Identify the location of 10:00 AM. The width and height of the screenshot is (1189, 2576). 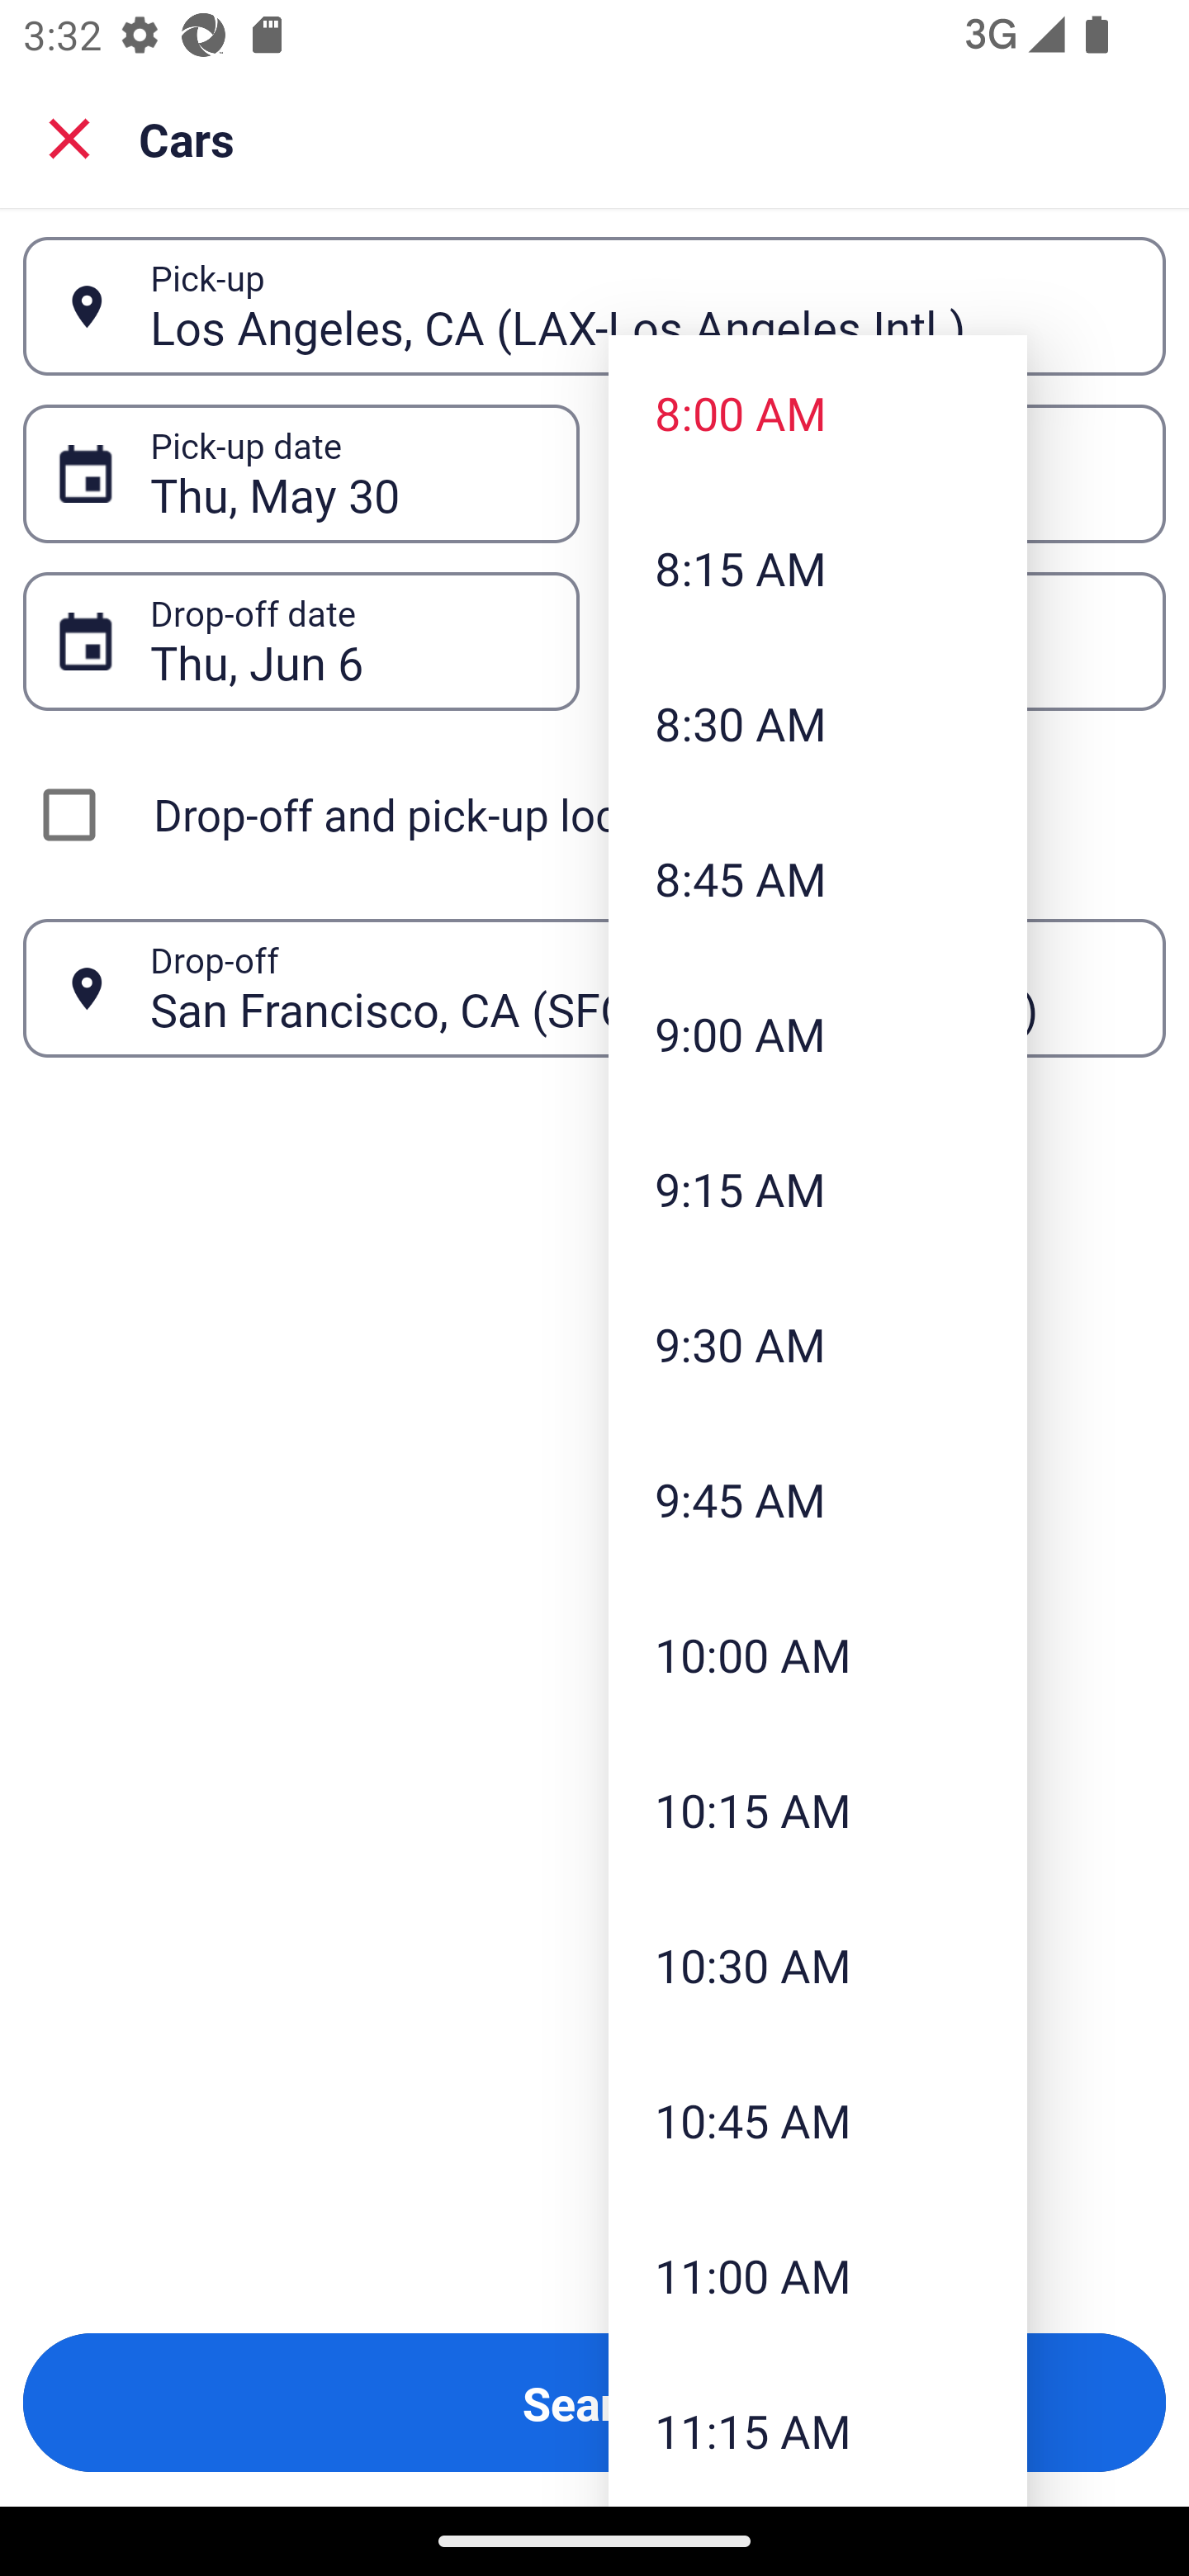
(817, 1653).